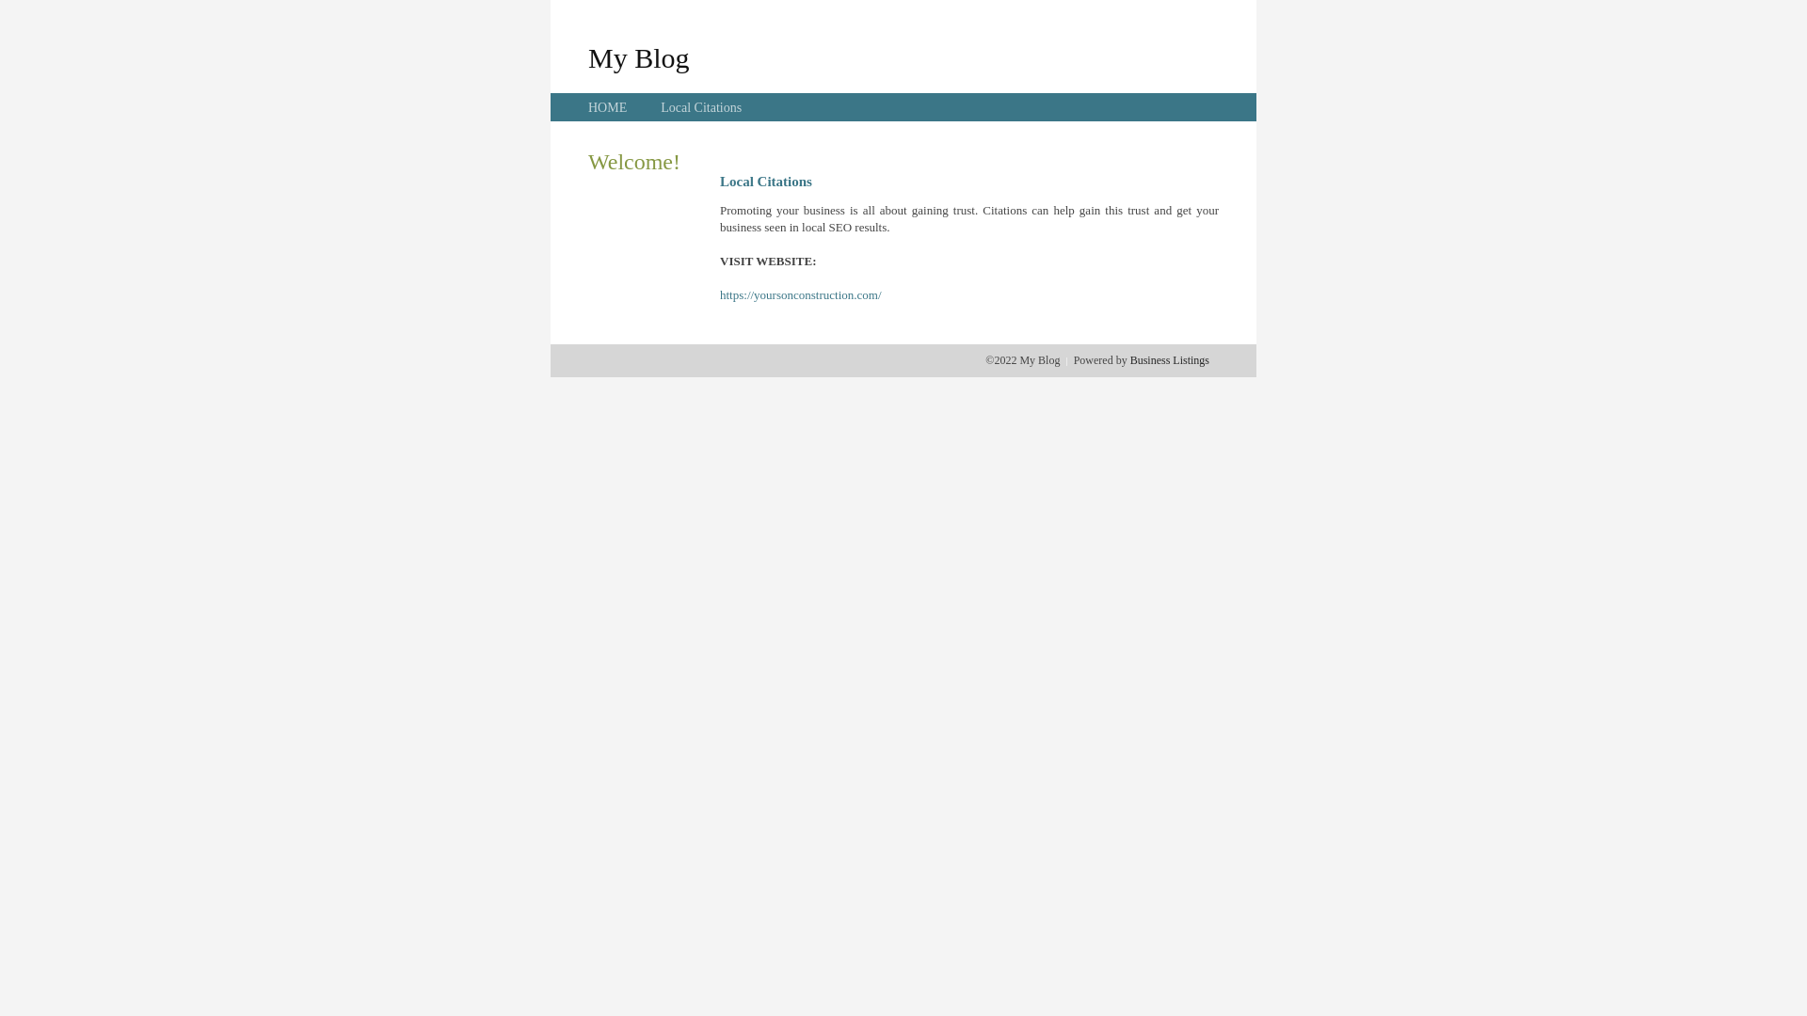  What do you see at coordinates (639, 57) in the screenshot?
I see `My Blog` at bounding box center [639, 57].